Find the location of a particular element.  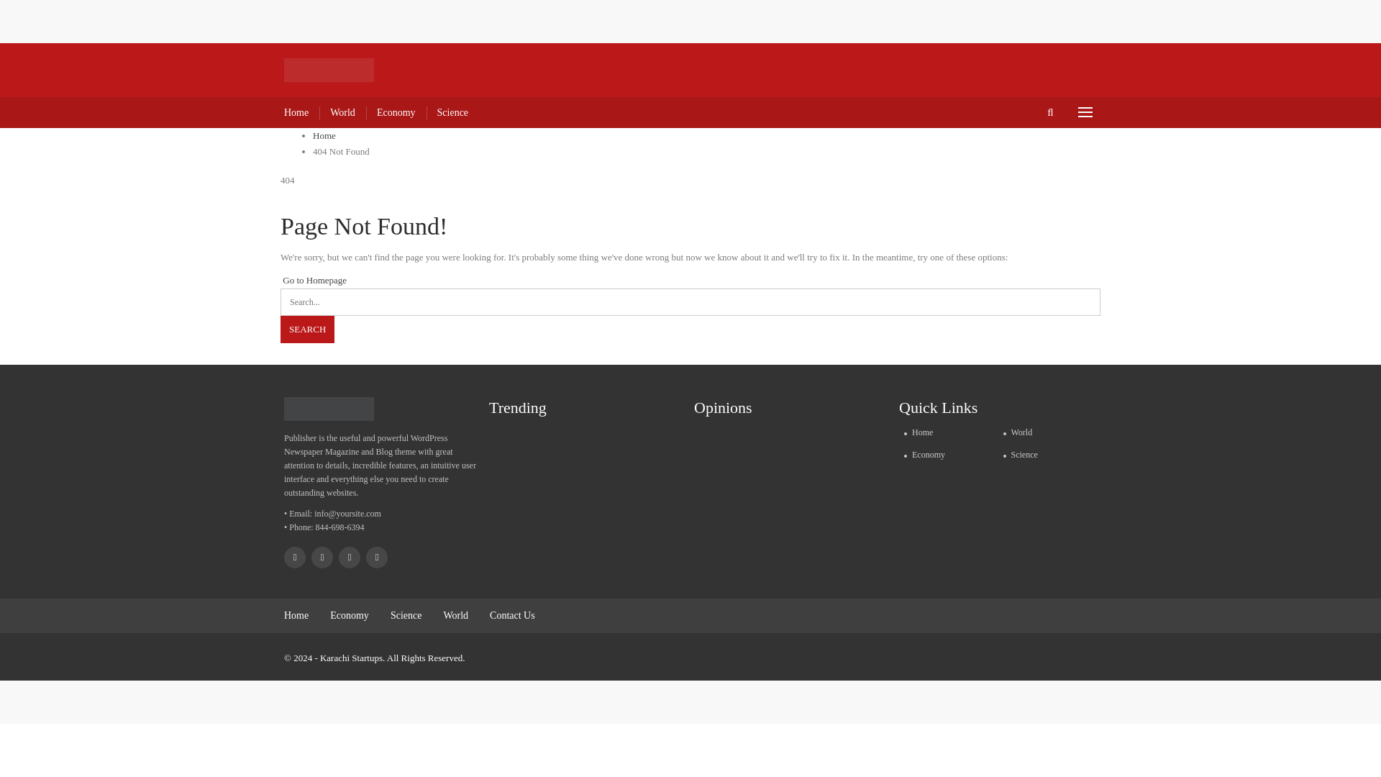

World is located at coordinates (455, 614).